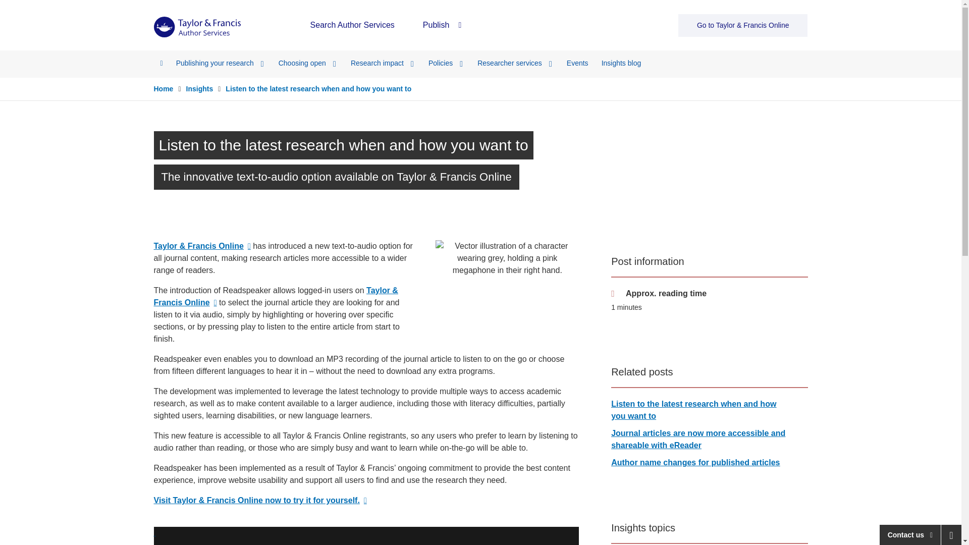 This screenshot has height=545, width=969. Describe the element at coordinates (383, 63) in the screenshot. I see `Research impact` at that location.